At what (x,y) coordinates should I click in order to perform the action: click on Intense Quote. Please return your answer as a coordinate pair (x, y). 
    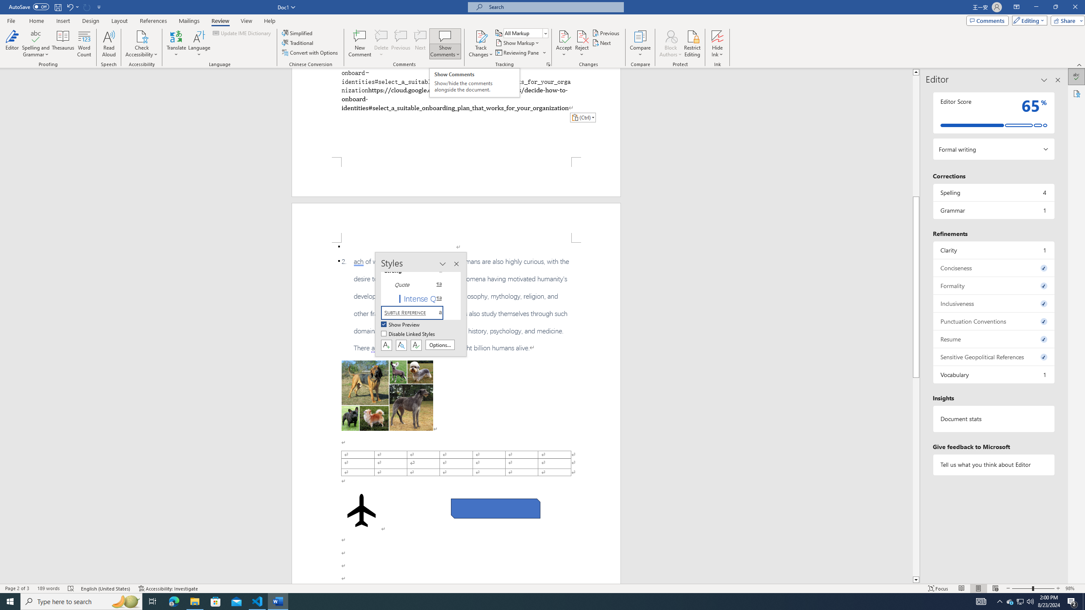
    Looking at the image, I should click on (417, 298).